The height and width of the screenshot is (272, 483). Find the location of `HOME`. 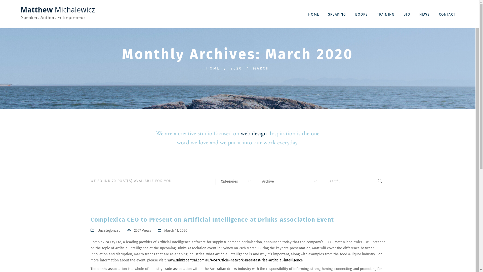

HOME is located at coordinates (213, 69).